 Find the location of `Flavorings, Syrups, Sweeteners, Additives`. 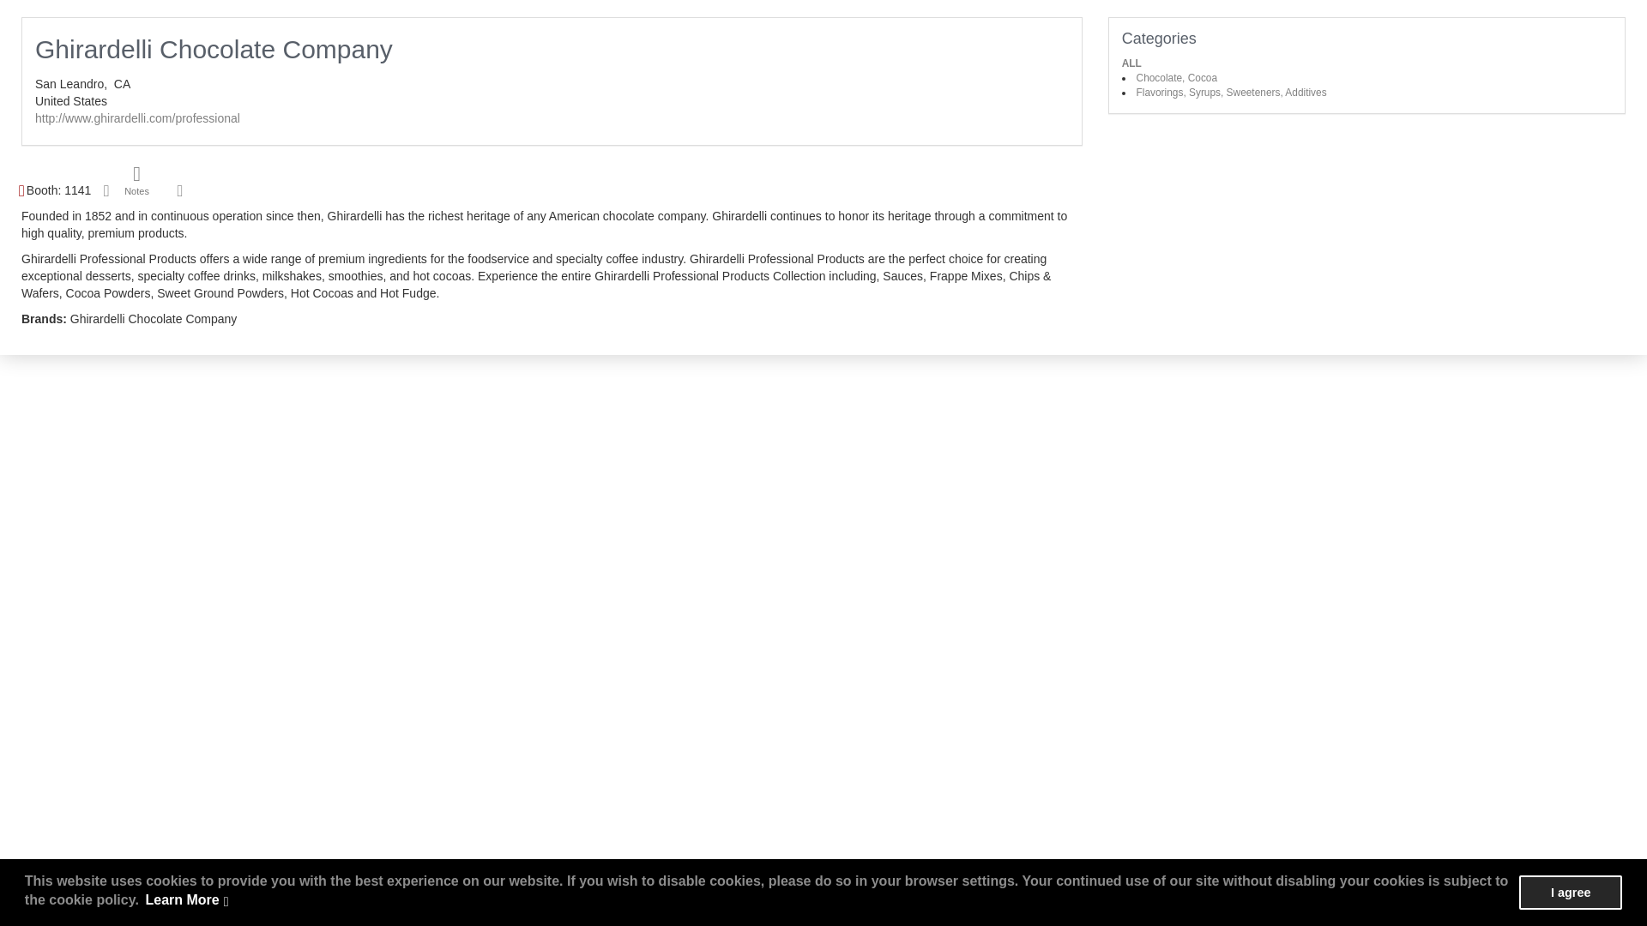

Flavorings, Syrups, Sweeteners, Additives is located at coordinates (1232, 93).